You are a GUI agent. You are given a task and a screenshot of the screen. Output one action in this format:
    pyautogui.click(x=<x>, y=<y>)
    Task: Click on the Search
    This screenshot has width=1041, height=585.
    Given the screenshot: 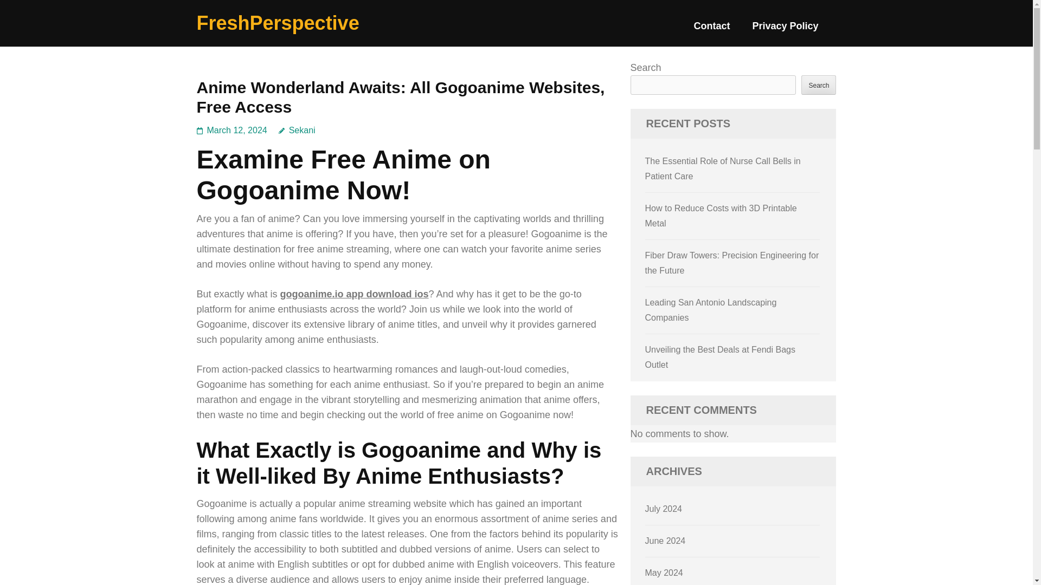 What is the action you would take?
    pyautogui.click(x=819, y=84)
    